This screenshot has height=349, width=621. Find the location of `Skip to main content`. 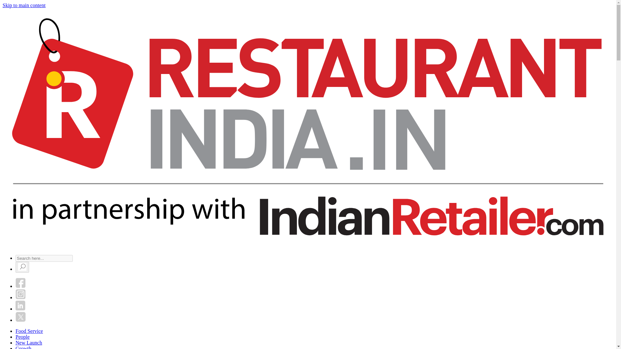

Skip to main content is located at coordinates (24, 5).